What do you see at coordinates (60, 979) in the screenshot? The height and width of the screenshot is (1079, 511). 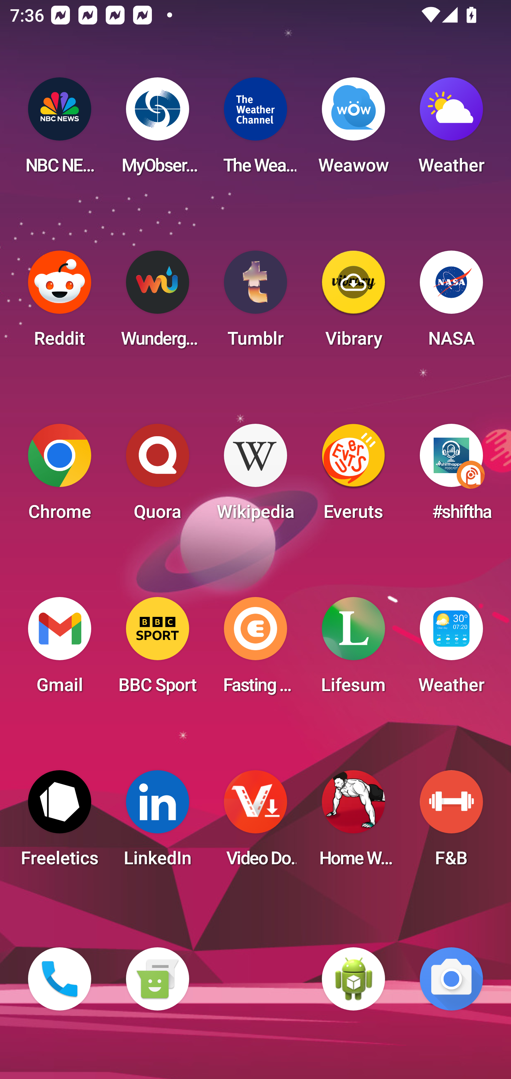 I see `Phone` at bounding box center [60, 979].